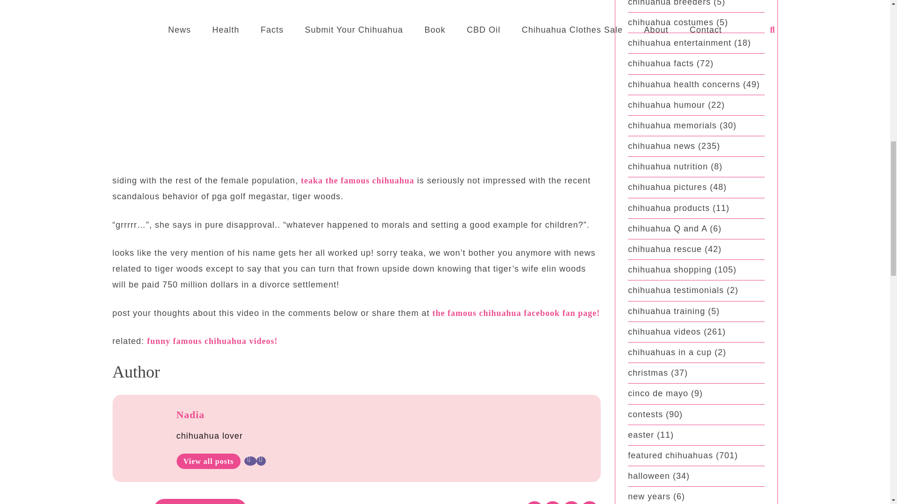 The width and height of the screenshot is (897, 504). Describe the element at coordinates (669, 3) in the screenshot. I see `chihuahua breeders` at that location.